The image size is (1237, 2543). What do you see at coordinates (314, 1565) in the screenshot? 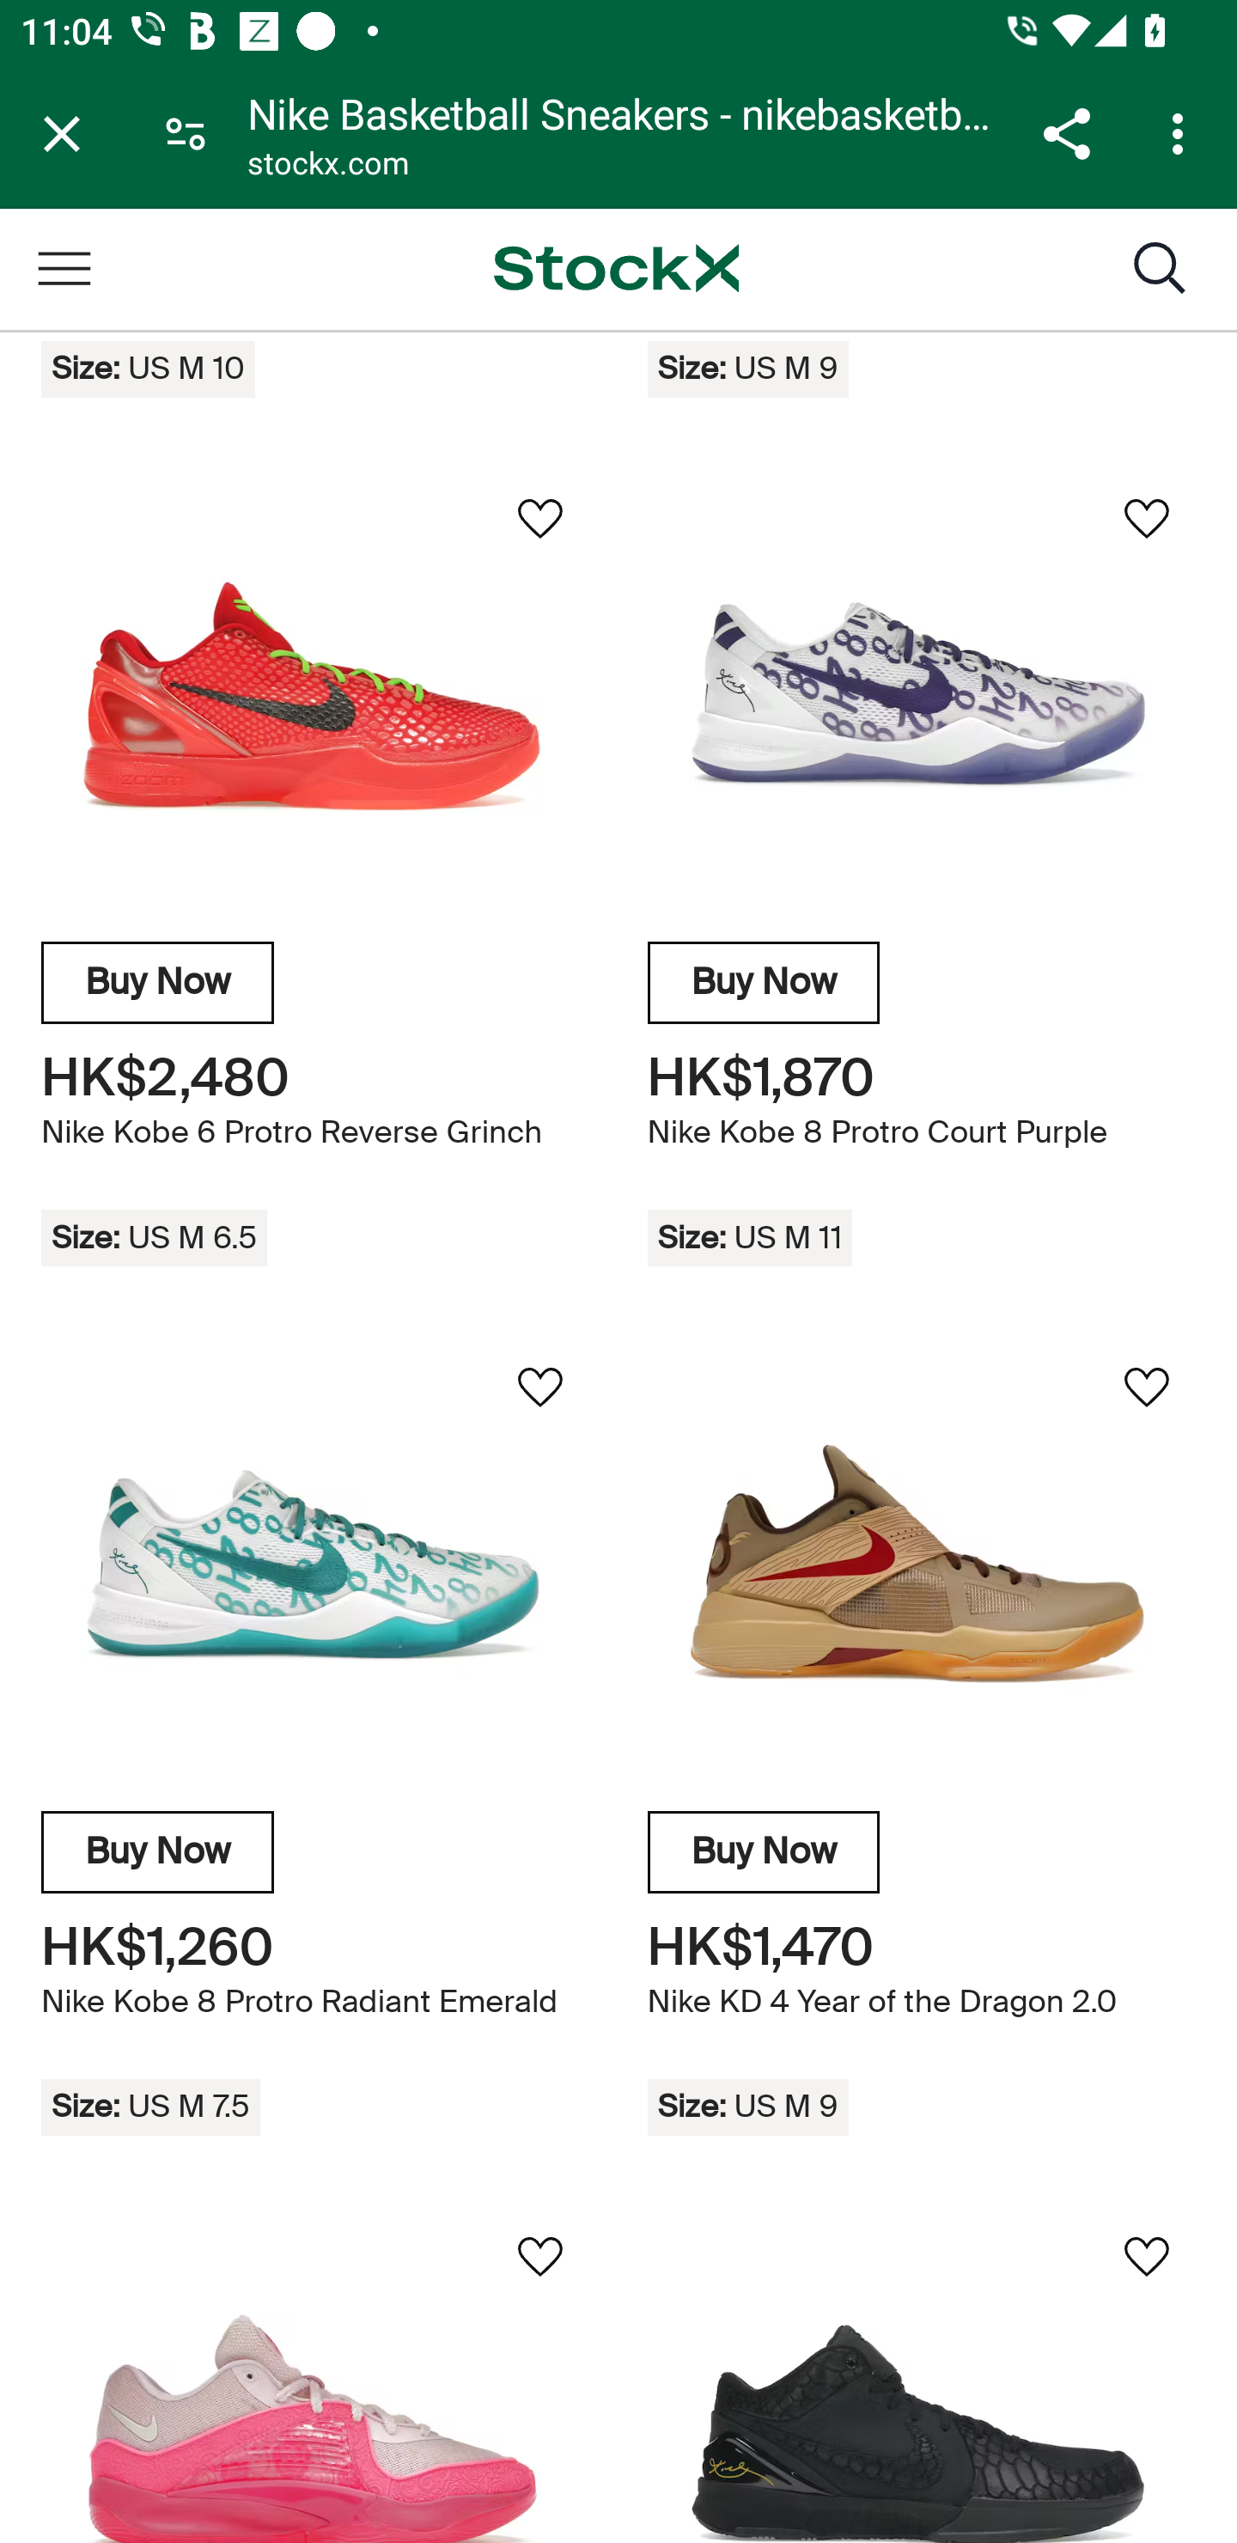
I see `nike-kobe-8-protro-radiant-emerald?size=7` at bounding box center [314, 1565].